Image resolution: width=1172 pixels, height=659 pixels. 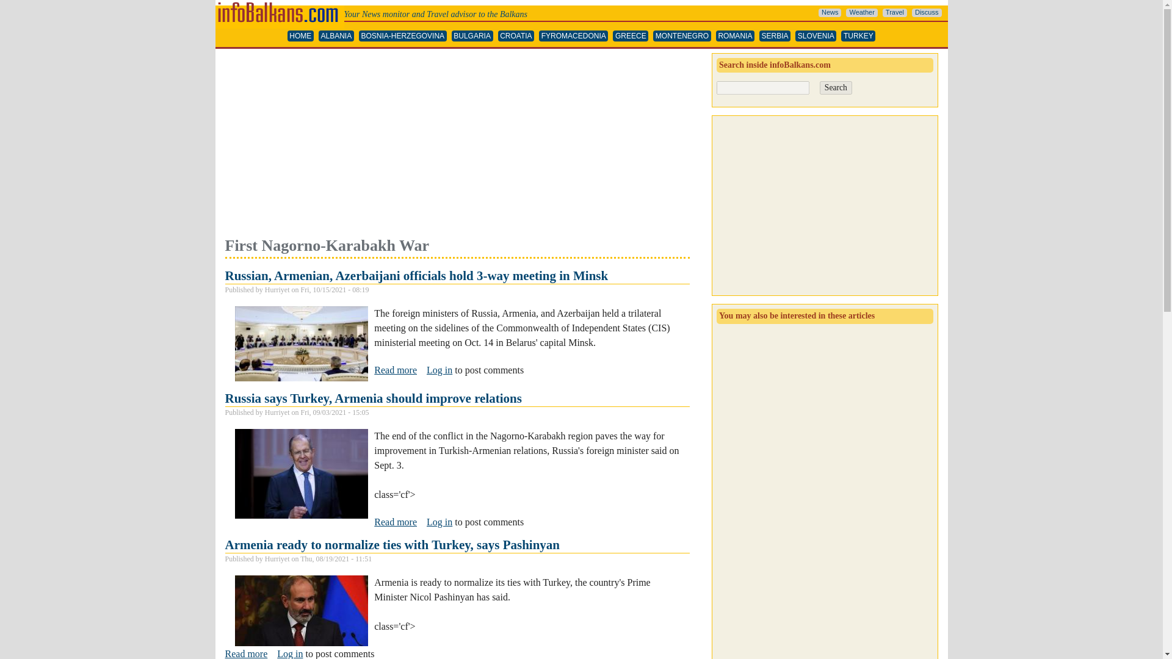 What do you see at coordinates (927, 13) in the screenshot?
I see `Discuss` at bounding box center [927, 13].